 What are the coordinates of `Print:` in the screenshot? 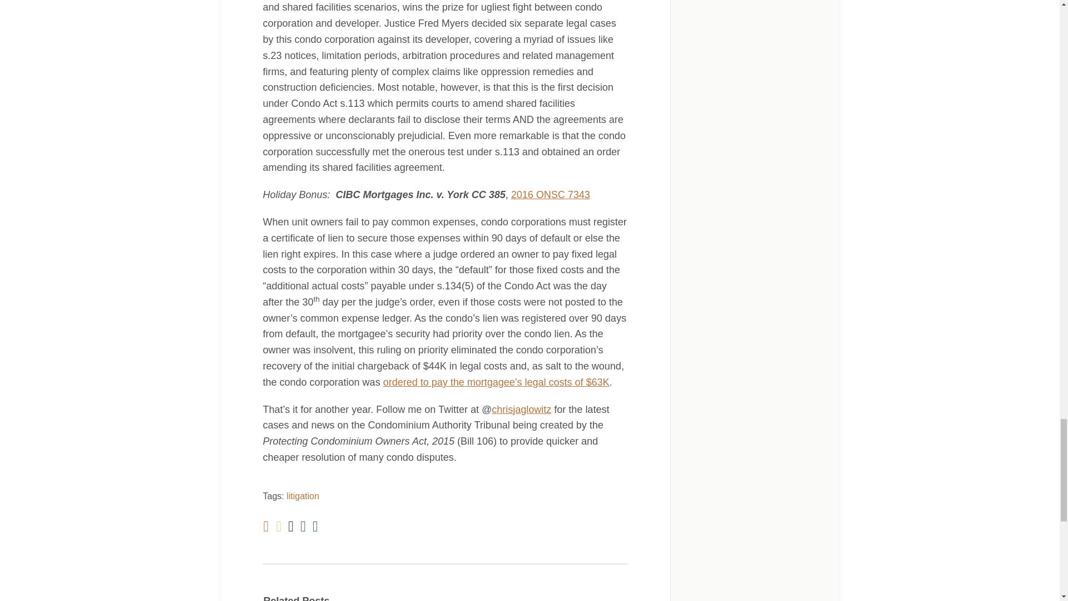 It's located at (266, 526).